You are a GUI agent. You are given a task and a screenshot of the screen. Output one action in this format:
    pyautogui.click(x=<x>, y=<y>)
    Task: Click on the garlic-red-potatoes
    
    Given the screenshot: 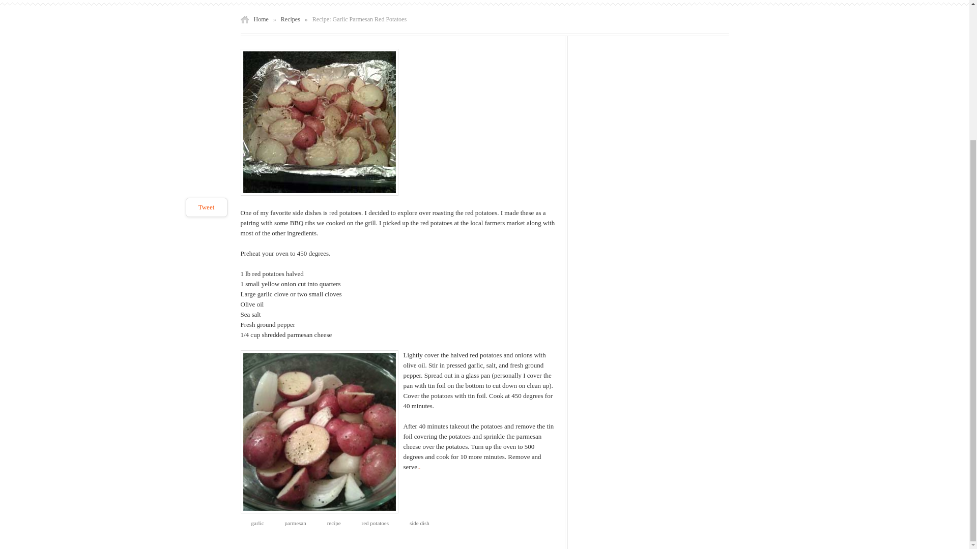 What is the action you would take?
    pyautogui.click(x=319, y=432)
    